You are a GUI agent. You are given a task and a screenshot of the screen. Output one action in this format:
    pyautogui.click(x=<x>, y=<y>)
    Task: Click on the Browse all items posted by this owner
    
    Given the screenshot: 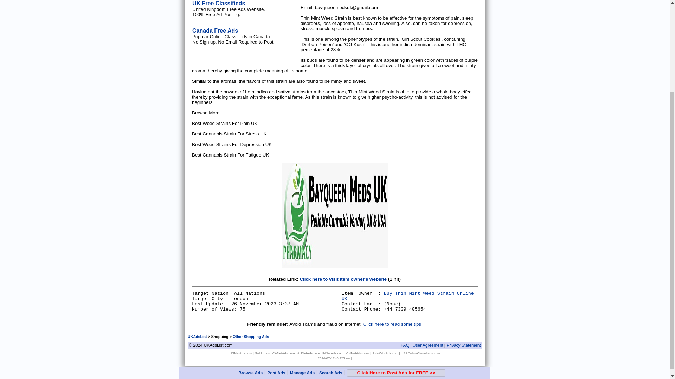 What is the action you would take?
    pyautogui.click(x=407, y=296)
    